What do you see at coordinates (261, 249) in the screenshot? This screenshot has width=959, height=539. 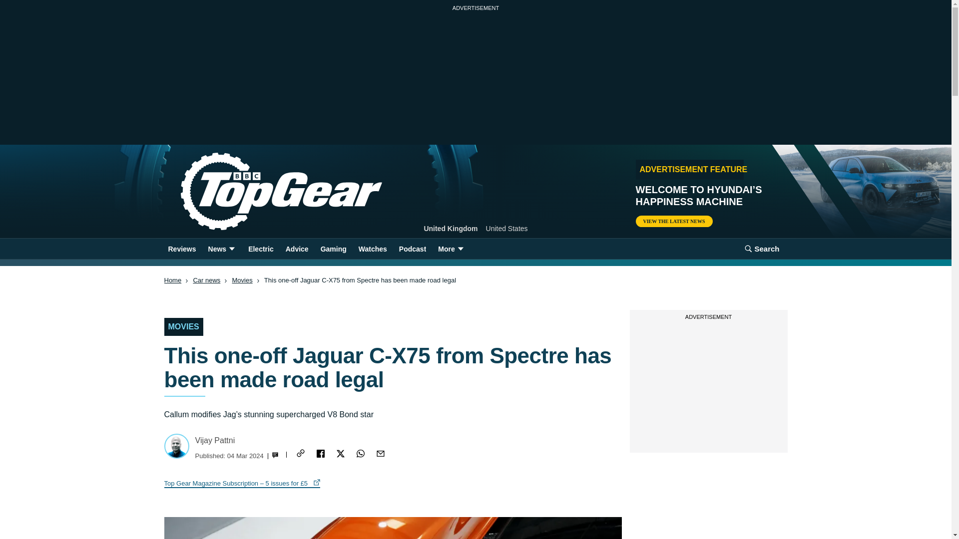 I see `Electric` at bounding box center [261, 249].